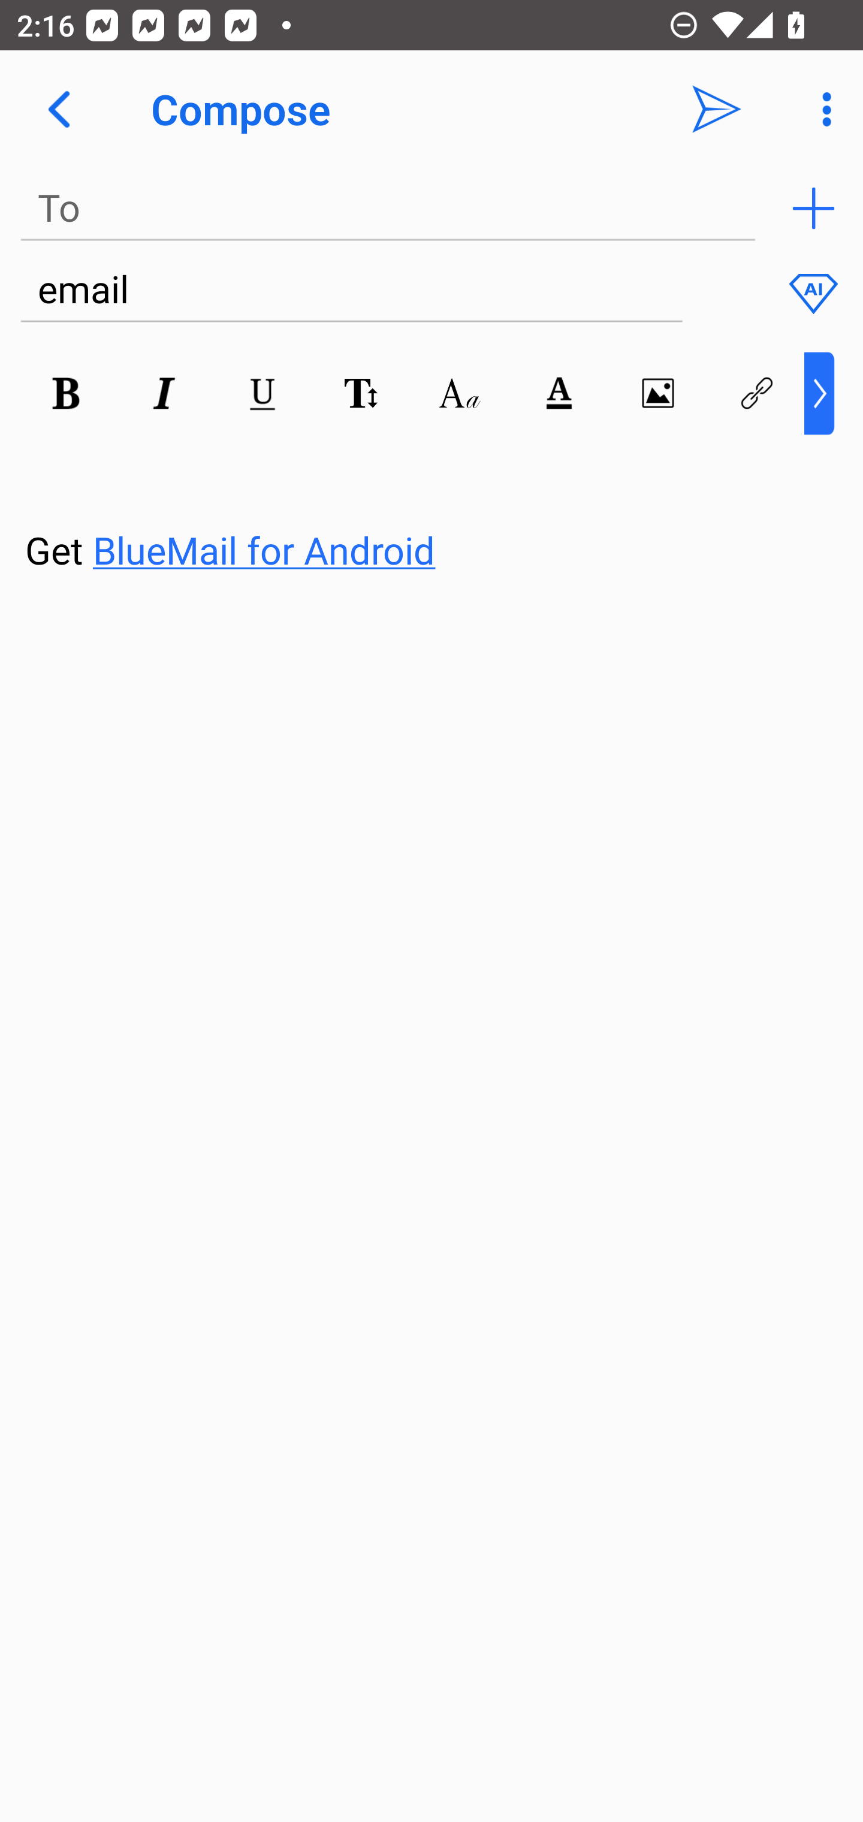 The image size is (863, 1822). What do you see at coordinates (717, 109) in the screenshot?
I see `Send` at bounding box center [717, 109].